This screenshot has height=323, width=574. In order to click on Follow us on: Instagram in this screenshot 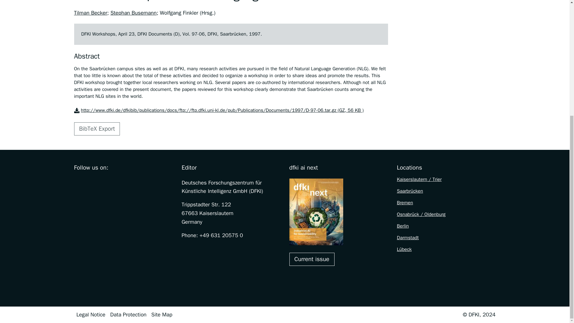, I will do `click(90, 182)`.